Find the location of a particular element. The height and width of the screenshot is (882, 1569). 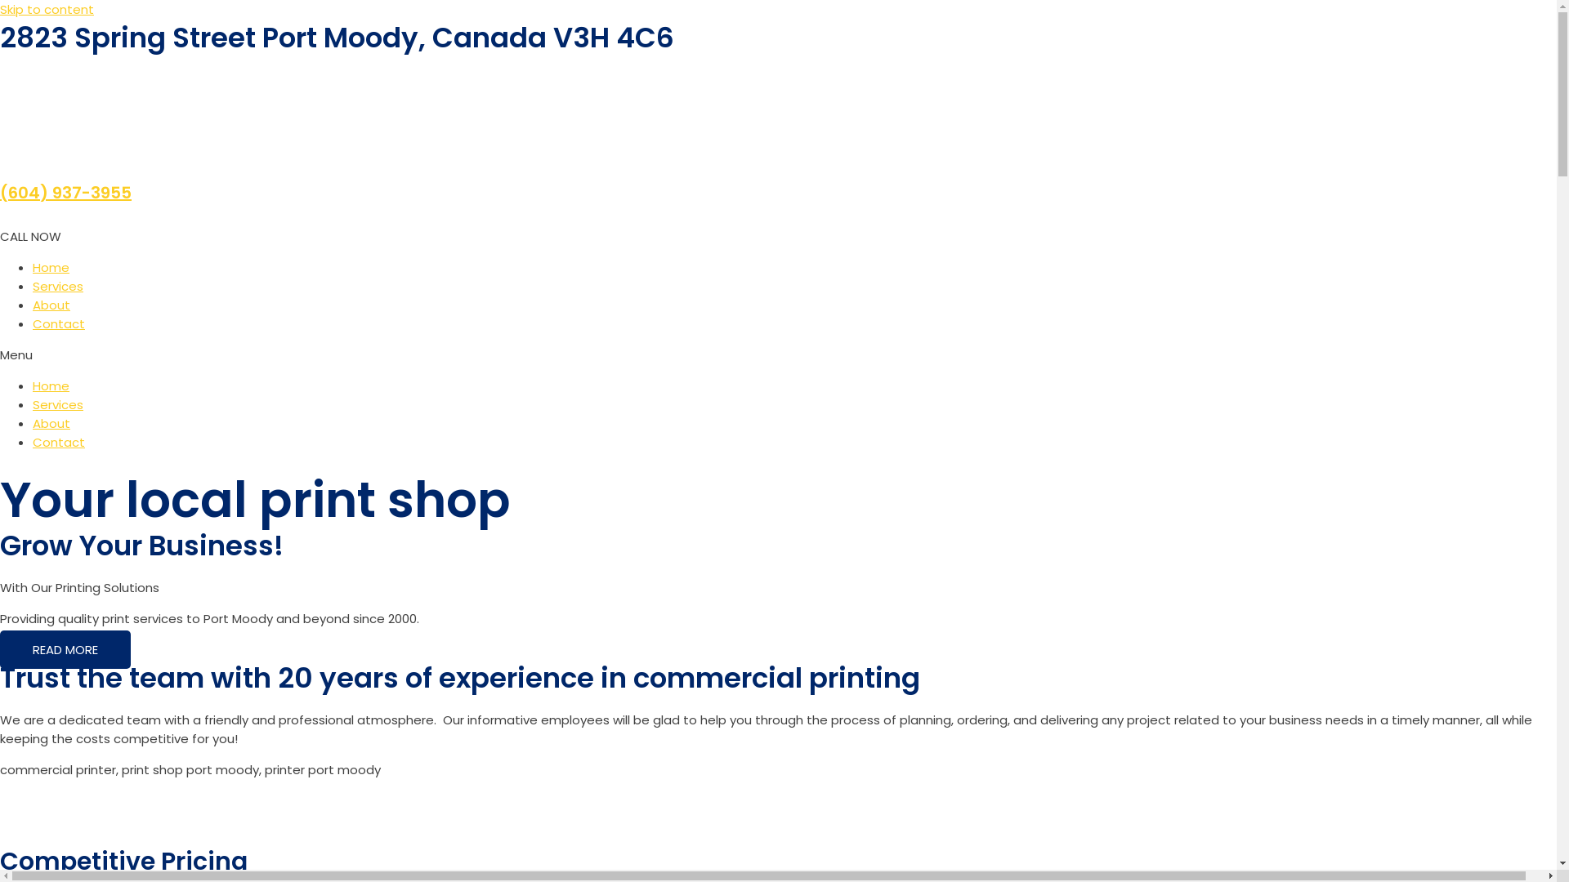

About is located at coordinates (51, 305).